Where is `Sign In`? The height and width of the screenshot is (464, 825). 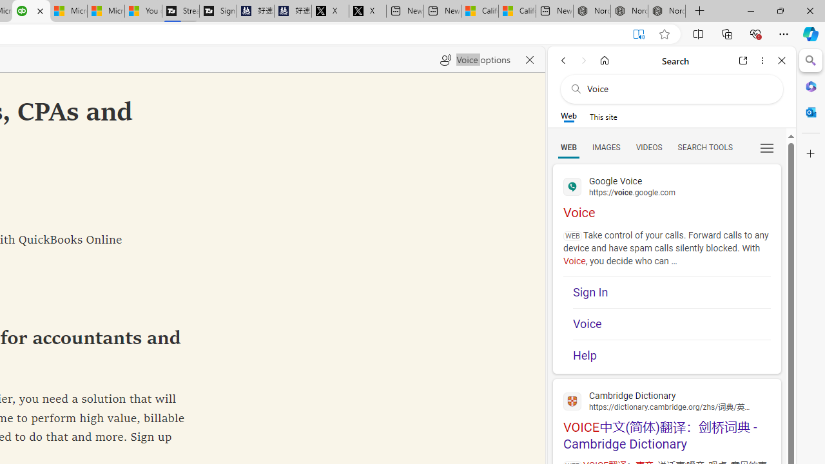 Sign In is located at coordinates (672, 293).